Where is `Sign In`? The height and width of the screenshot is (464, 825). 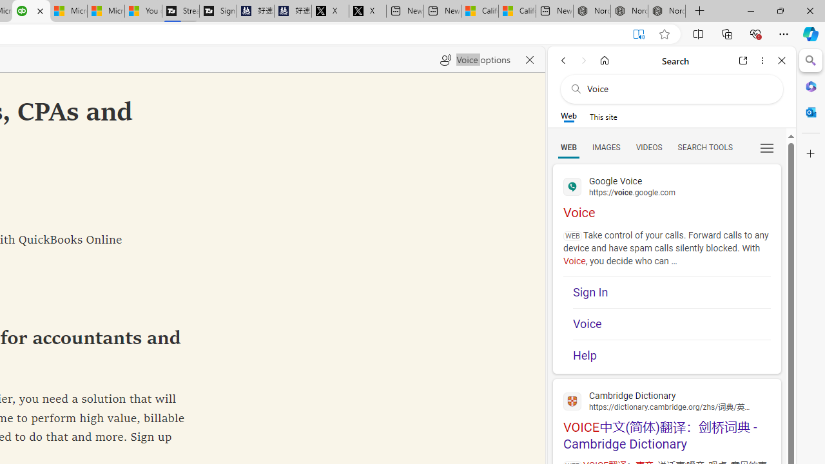 Sign In is located at coordinates (672, 293).